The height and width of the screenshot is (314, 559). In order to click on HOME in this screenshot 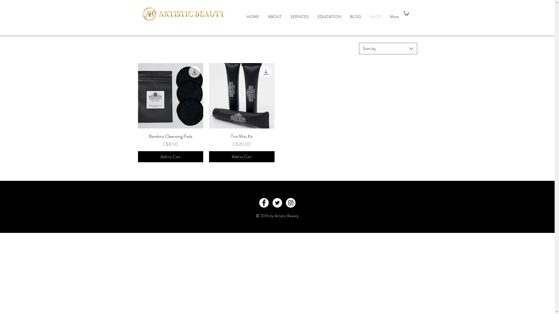, I will do `click(253, 17)`.